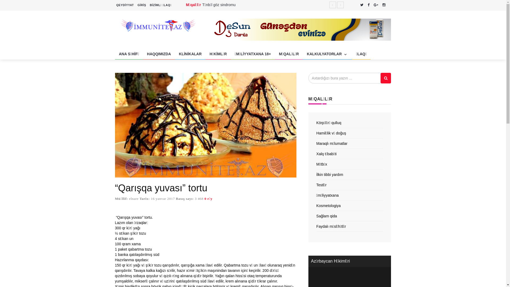  I want to click on youtube, so click(389, 5).